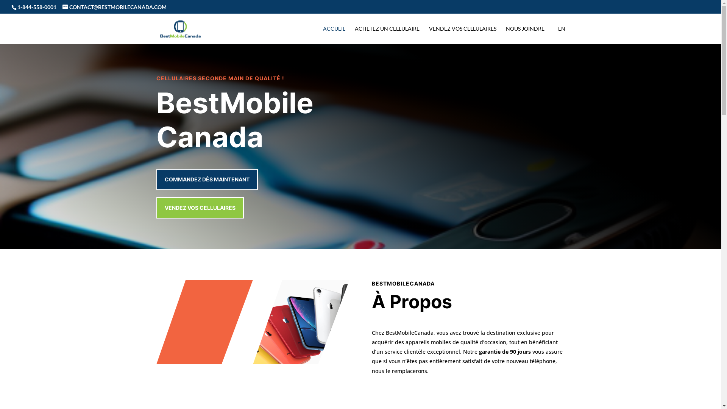  I want to click on CONTACT@BESTMOBILECANADA.COM, so click(114, 7).